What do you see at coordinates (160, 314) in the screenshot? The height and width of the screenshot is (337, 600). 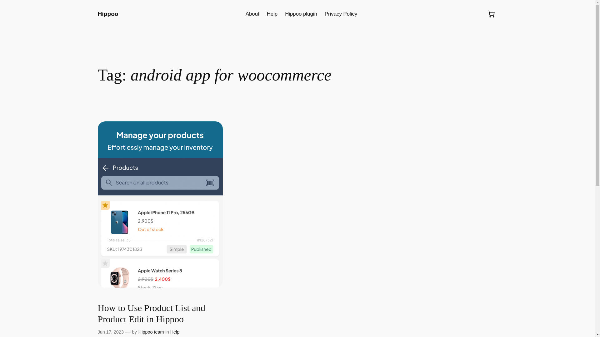 I see `How to Use Product List and Product Edit in Hippoo` at bounding box center [160, 314].